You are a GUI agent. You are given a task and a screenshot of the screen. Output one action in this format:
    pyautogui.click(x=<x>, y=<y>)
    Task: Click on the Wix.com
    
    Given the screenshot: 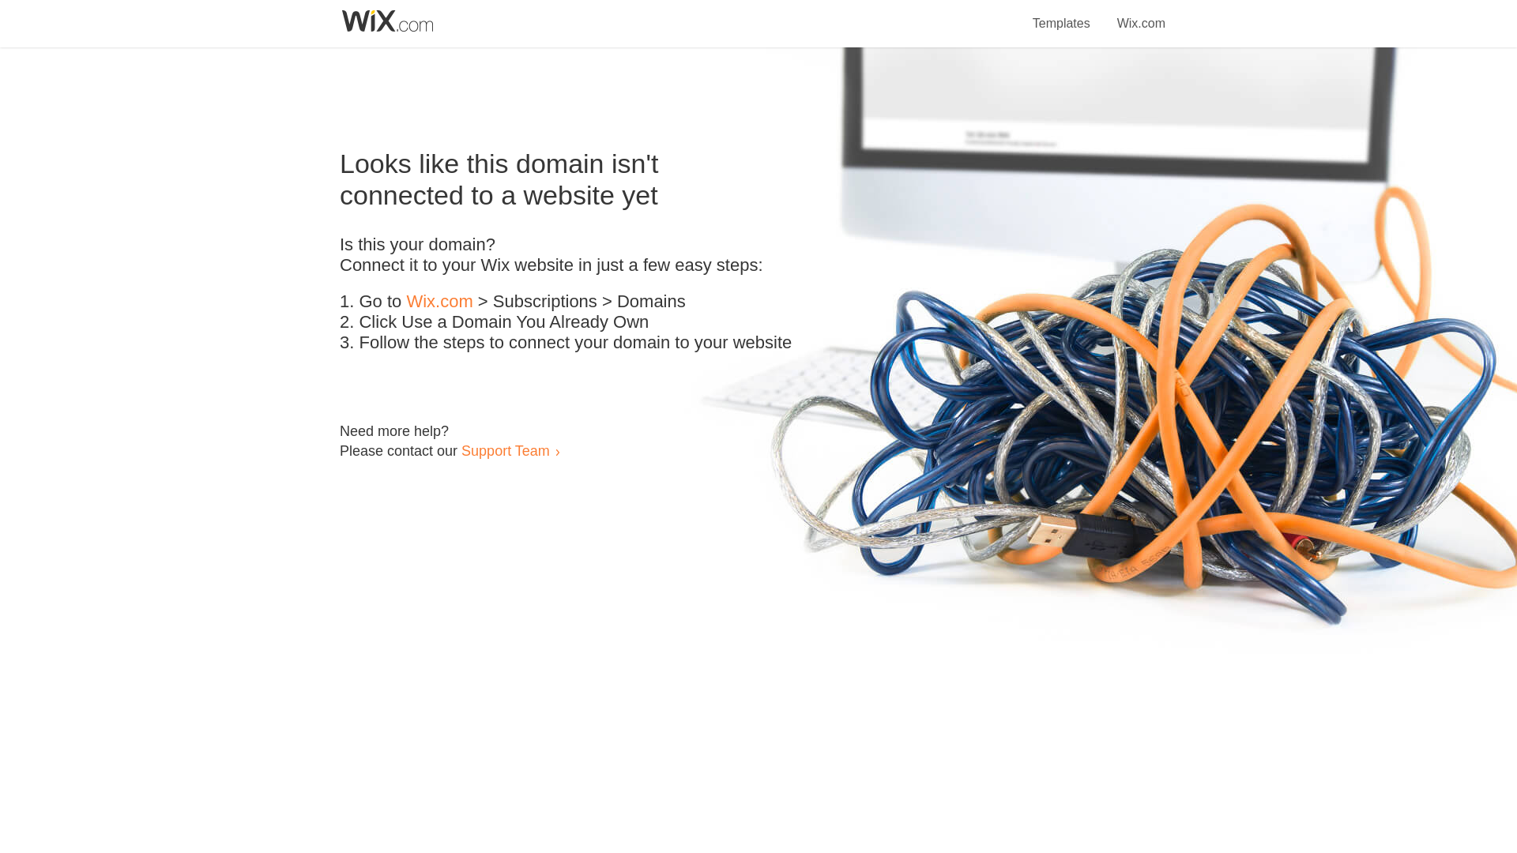 What is the action you would take?
    pyautogui.click(x=1141, y=14)
    